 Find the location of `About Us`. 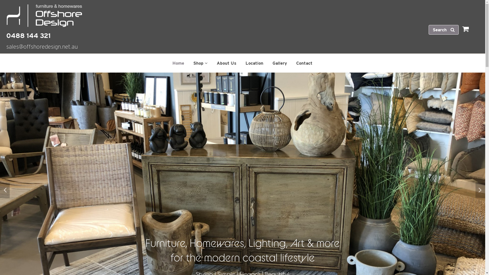

About Us is located at coordinates (227, 63).